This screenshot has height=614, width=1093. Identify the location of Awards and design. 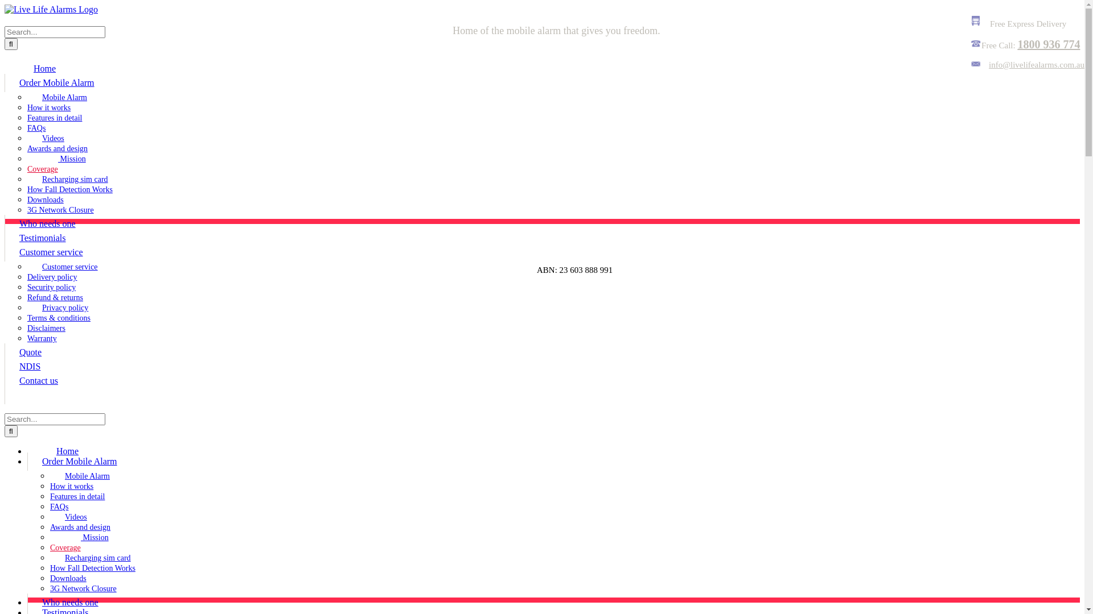
(57, 149).